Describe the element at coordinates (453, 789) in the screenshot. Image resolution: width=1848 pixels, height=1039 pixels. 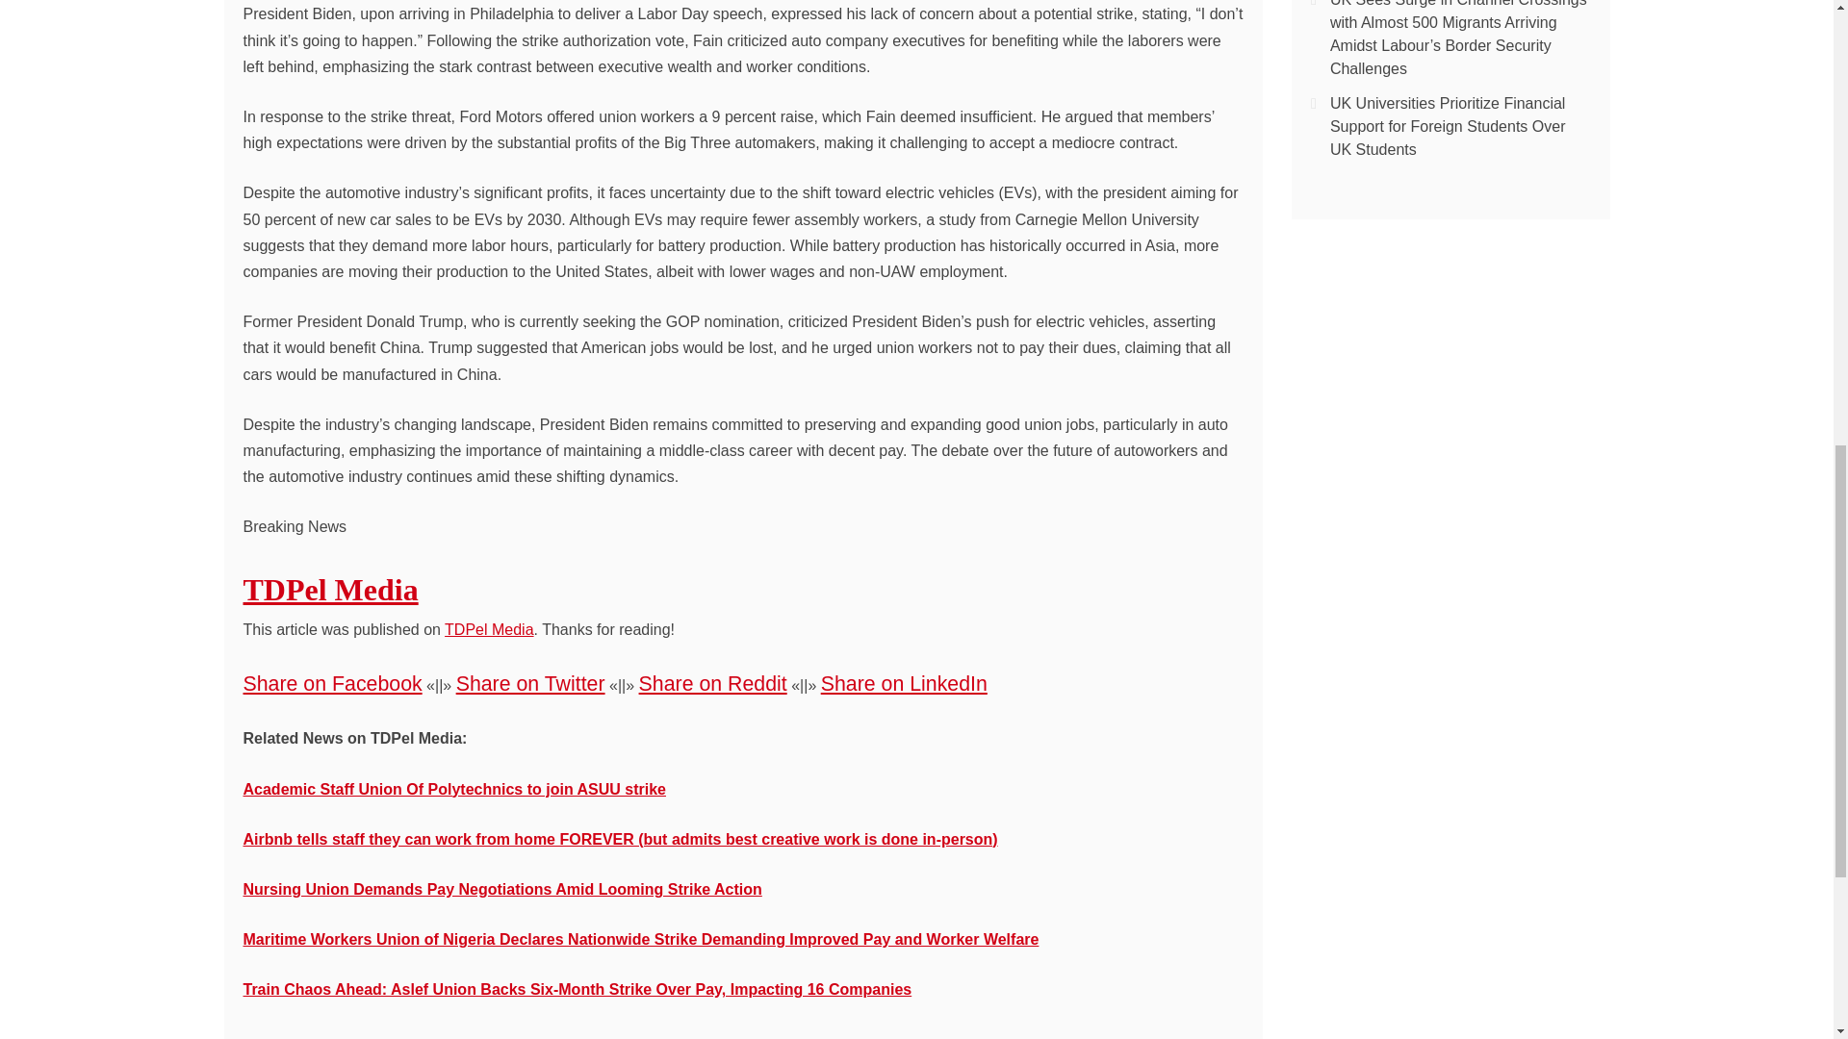
I see `Academic Staff Union Of Polytechnics to join ASUU strike` at that location.